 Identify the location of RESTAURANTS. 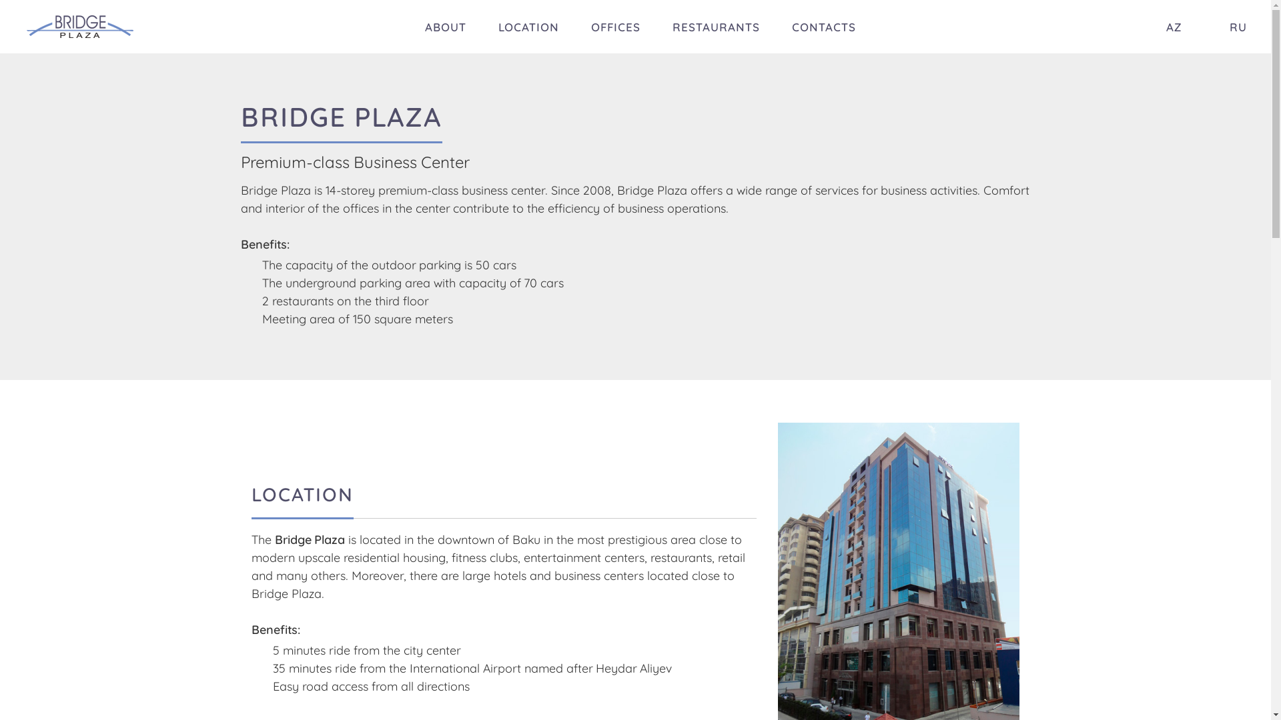
(717, 27).